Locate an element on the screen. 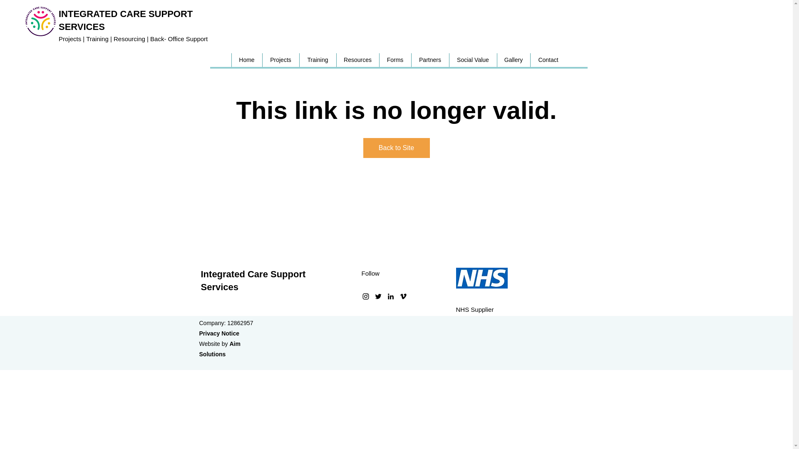 The width and height of the screenshot is (799, 449). Privacy Notice is located at coordinates (219, 333).